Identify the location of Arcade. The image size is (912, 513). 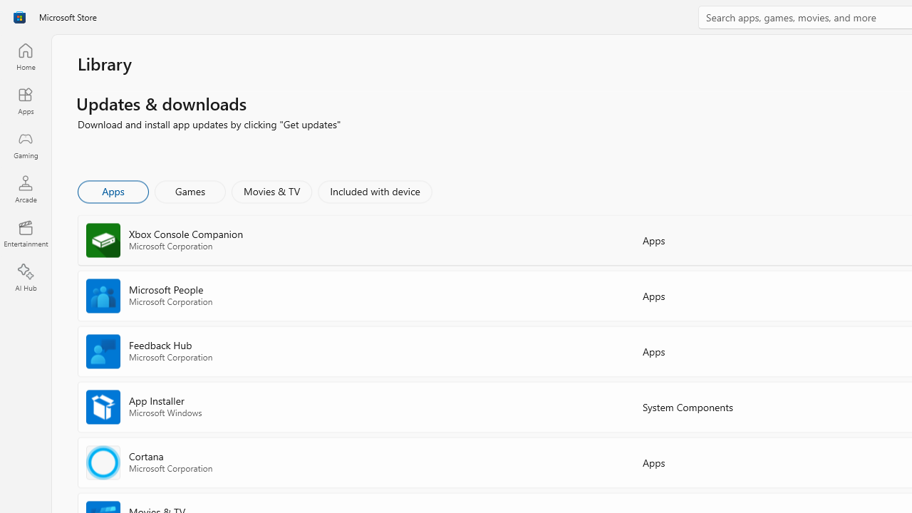
(26, 189).